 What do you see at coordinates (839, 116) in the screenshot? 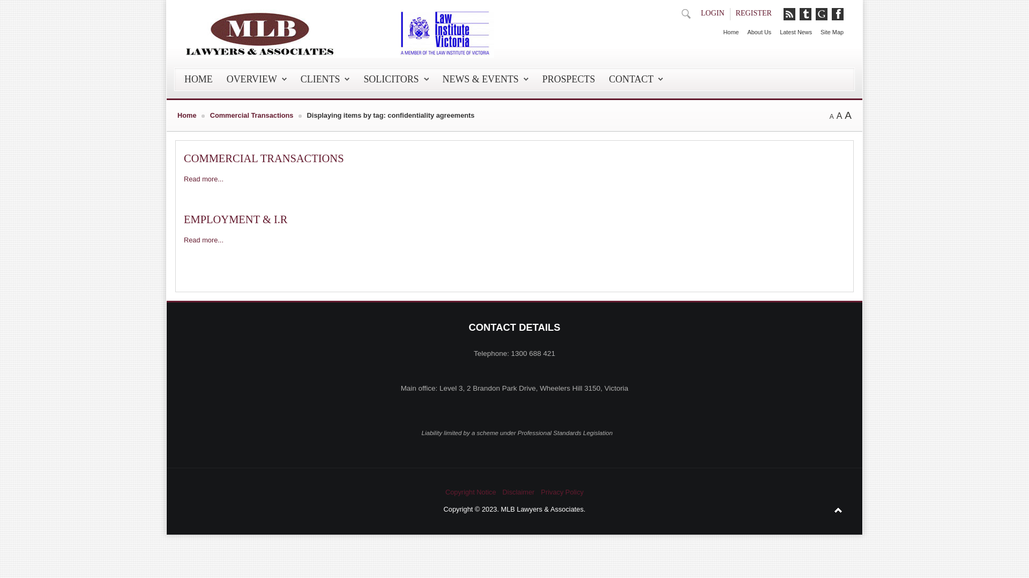
I see `A` at bounding box center [839, 116].